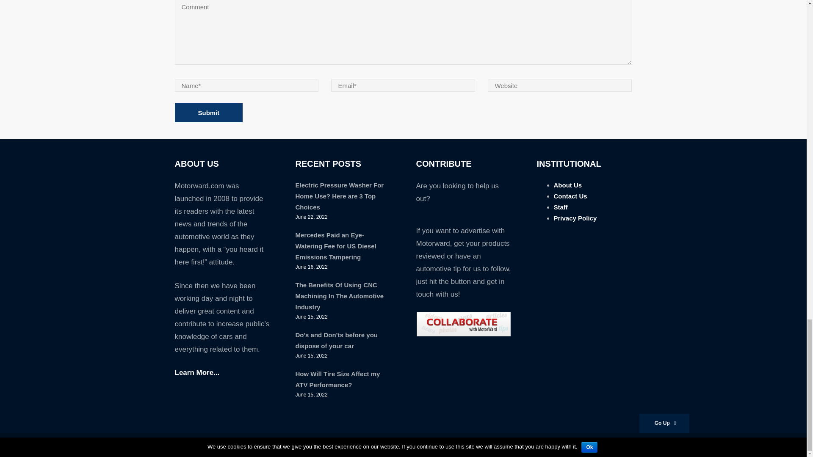 The width and height of the screenshot is (813, 457). Describe the element at coordinates (208, 113) in the screenshot. I see `Submit` at that location.